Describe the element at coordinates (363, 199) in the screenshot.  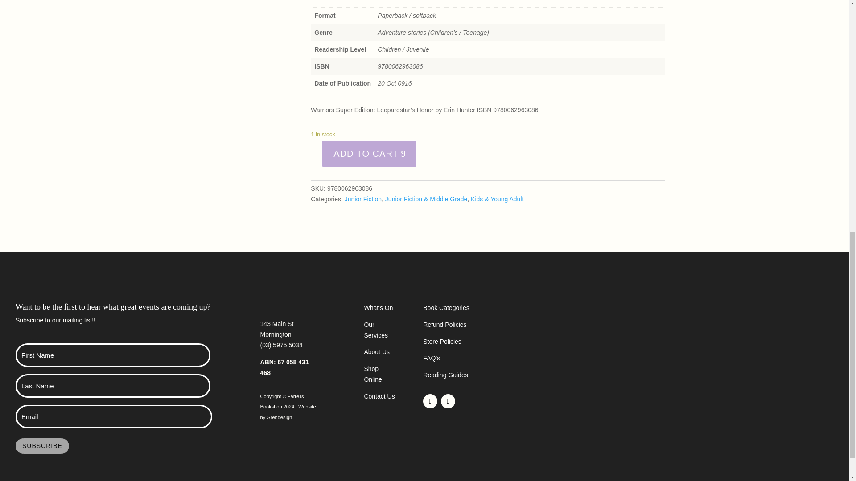
I see `Junior Fiction` at that location.